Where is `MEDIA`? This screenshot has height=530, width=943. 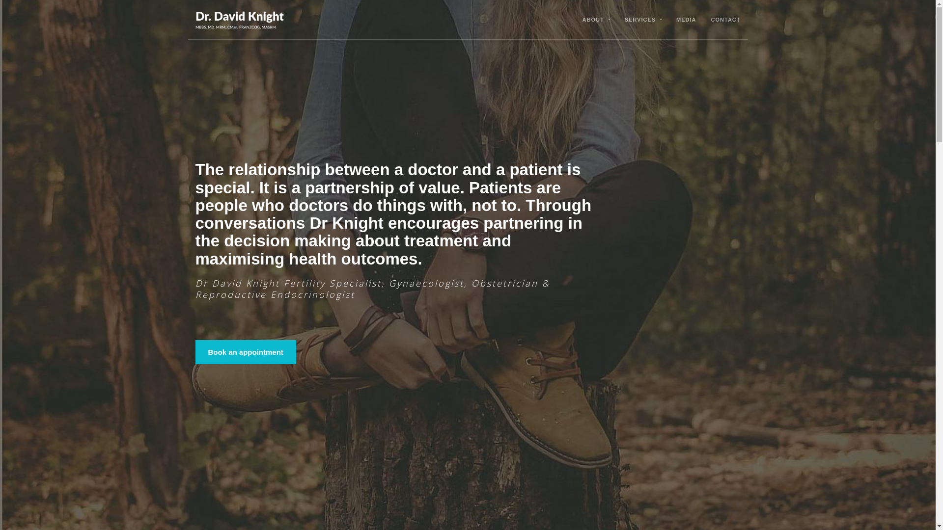
MEDIA is located at coordinates (686, 20).